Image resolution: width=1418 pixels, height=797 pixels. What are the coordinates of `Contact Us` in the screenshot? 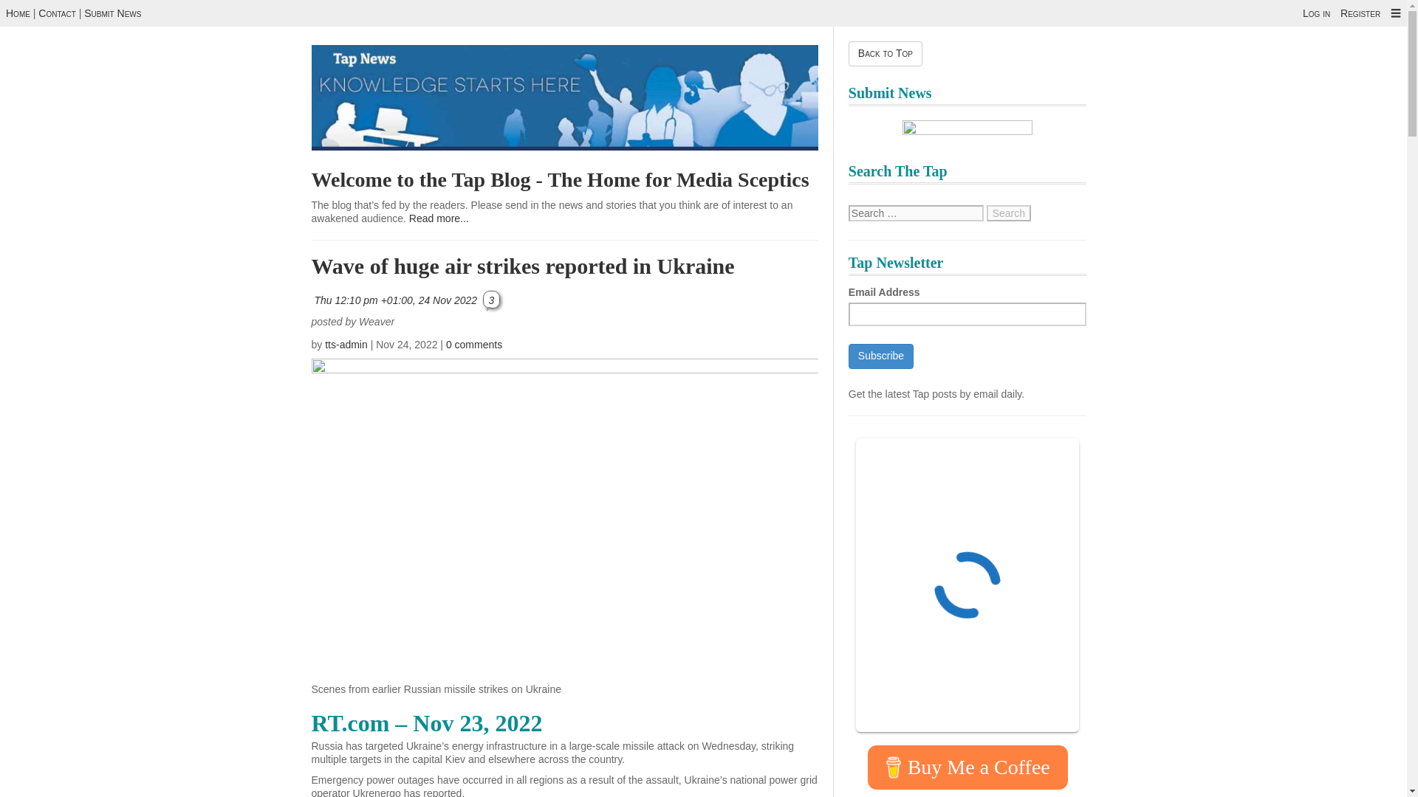 It's located at (56, 13).